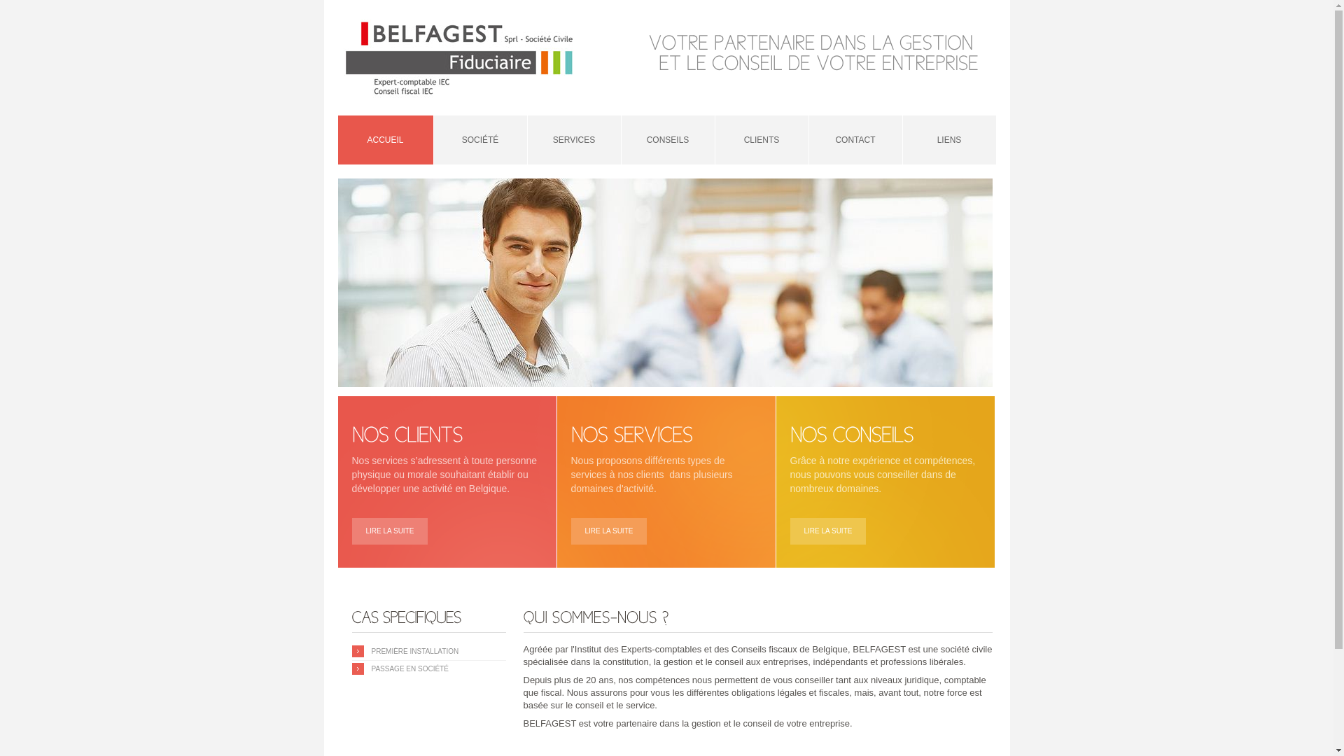 Image resolution: width=1344 pixels, height=756 pixels. Describe the element at coordinates (668, 140) in the screenshot. I see `CONSEILS` at that location.